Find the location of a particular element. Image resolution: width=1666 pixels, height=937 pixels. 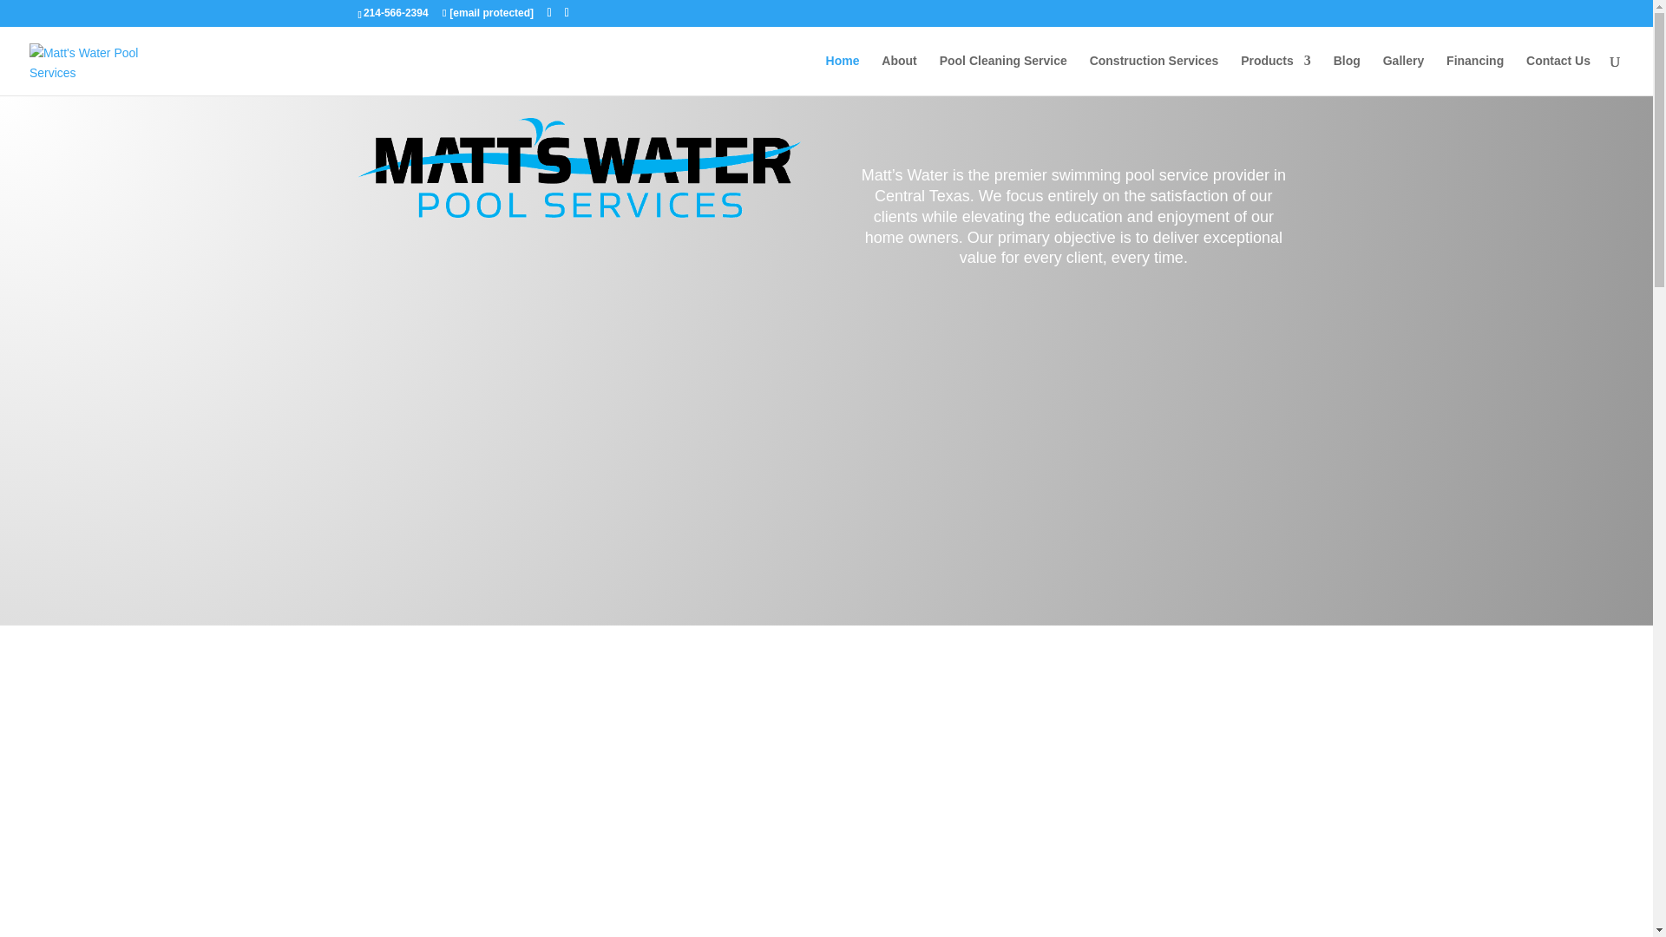

Gallery is located at coordinates (1403, 75).